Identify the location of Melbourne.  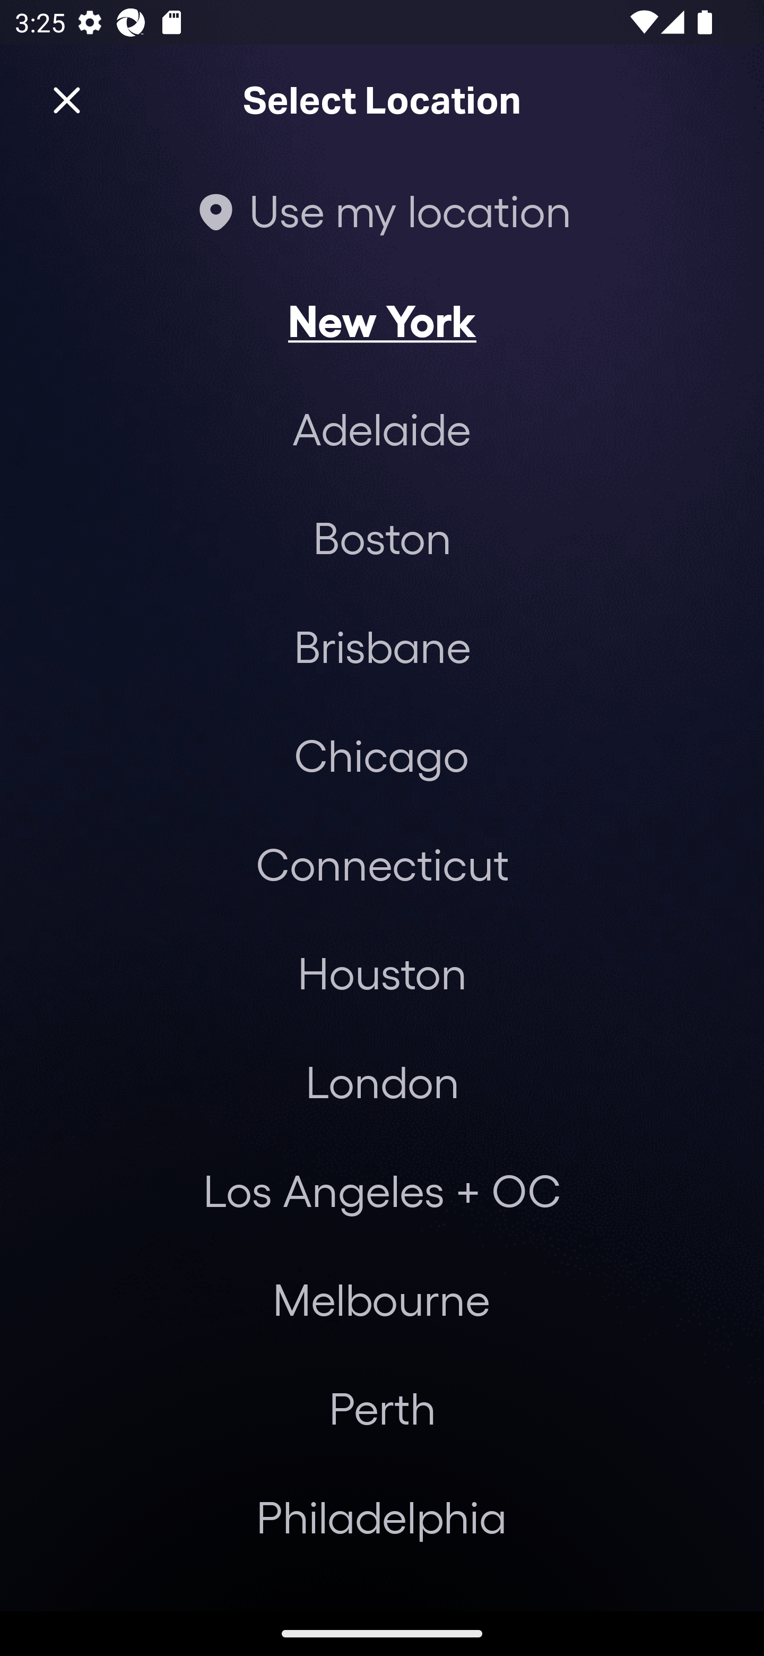
(381, 1299).